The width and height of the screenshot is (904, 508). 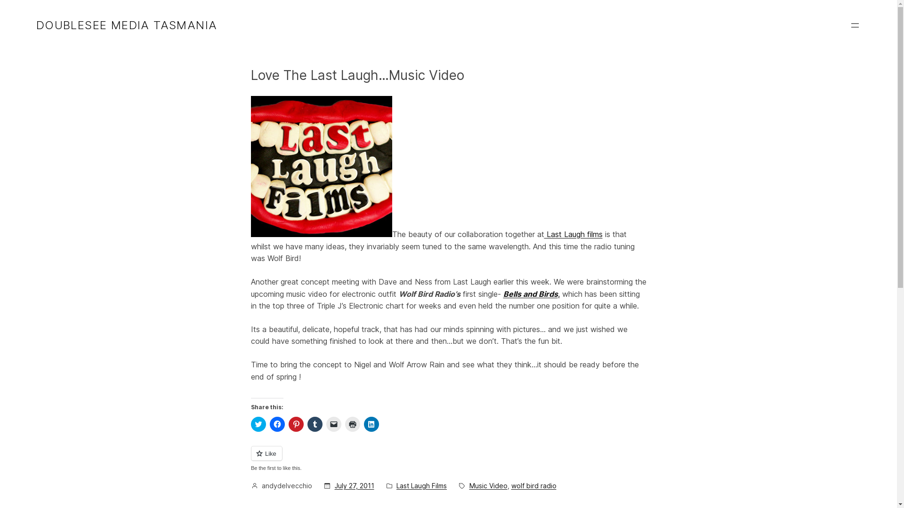 What do you see at coordinates (258, 424) in the screenshot?
I see `Click to share on Twitter (Opens in new window)` at bounding box center [258, 424].